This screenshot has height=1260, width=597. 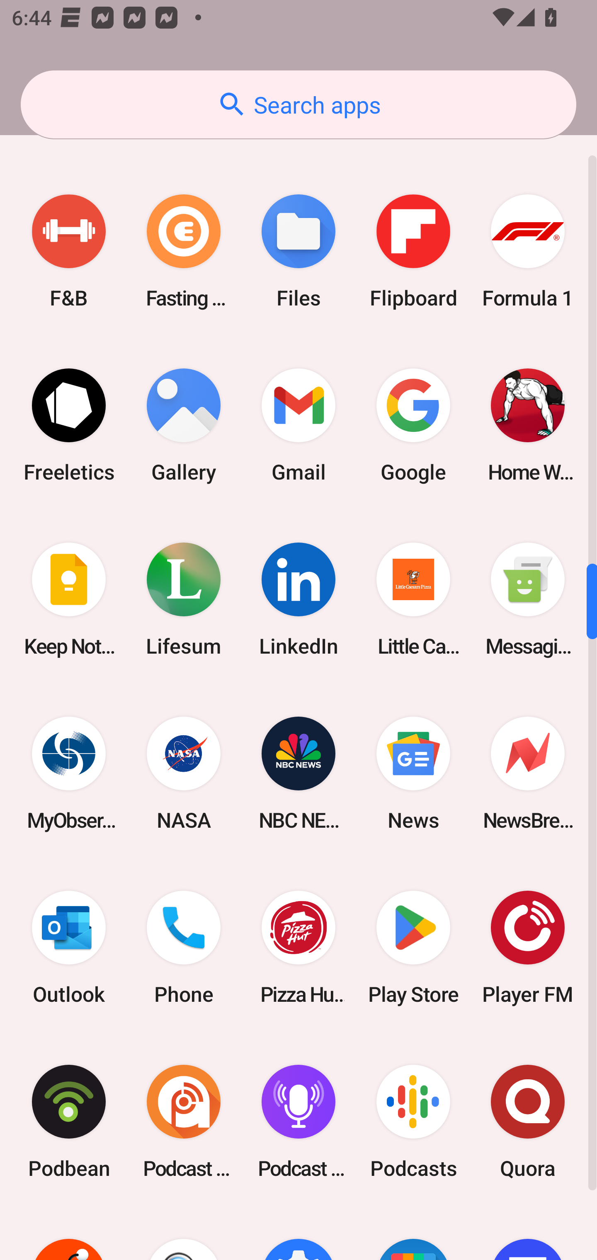 What do you see at coordinates (184, 250) in the screenshot?
I see `Fasting Coach` at bounding box center [184, 250].